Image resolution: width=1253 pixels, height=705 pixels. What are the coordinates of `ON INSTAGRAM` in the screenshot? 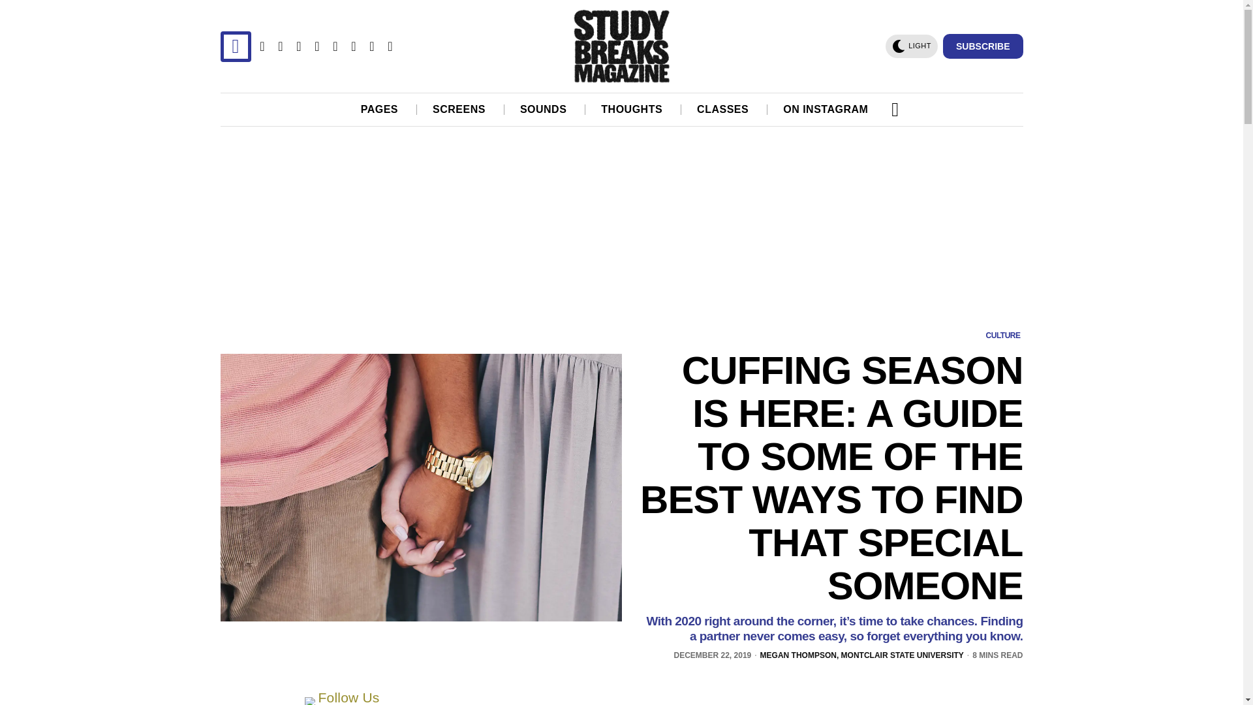 It's located at (826, 109).